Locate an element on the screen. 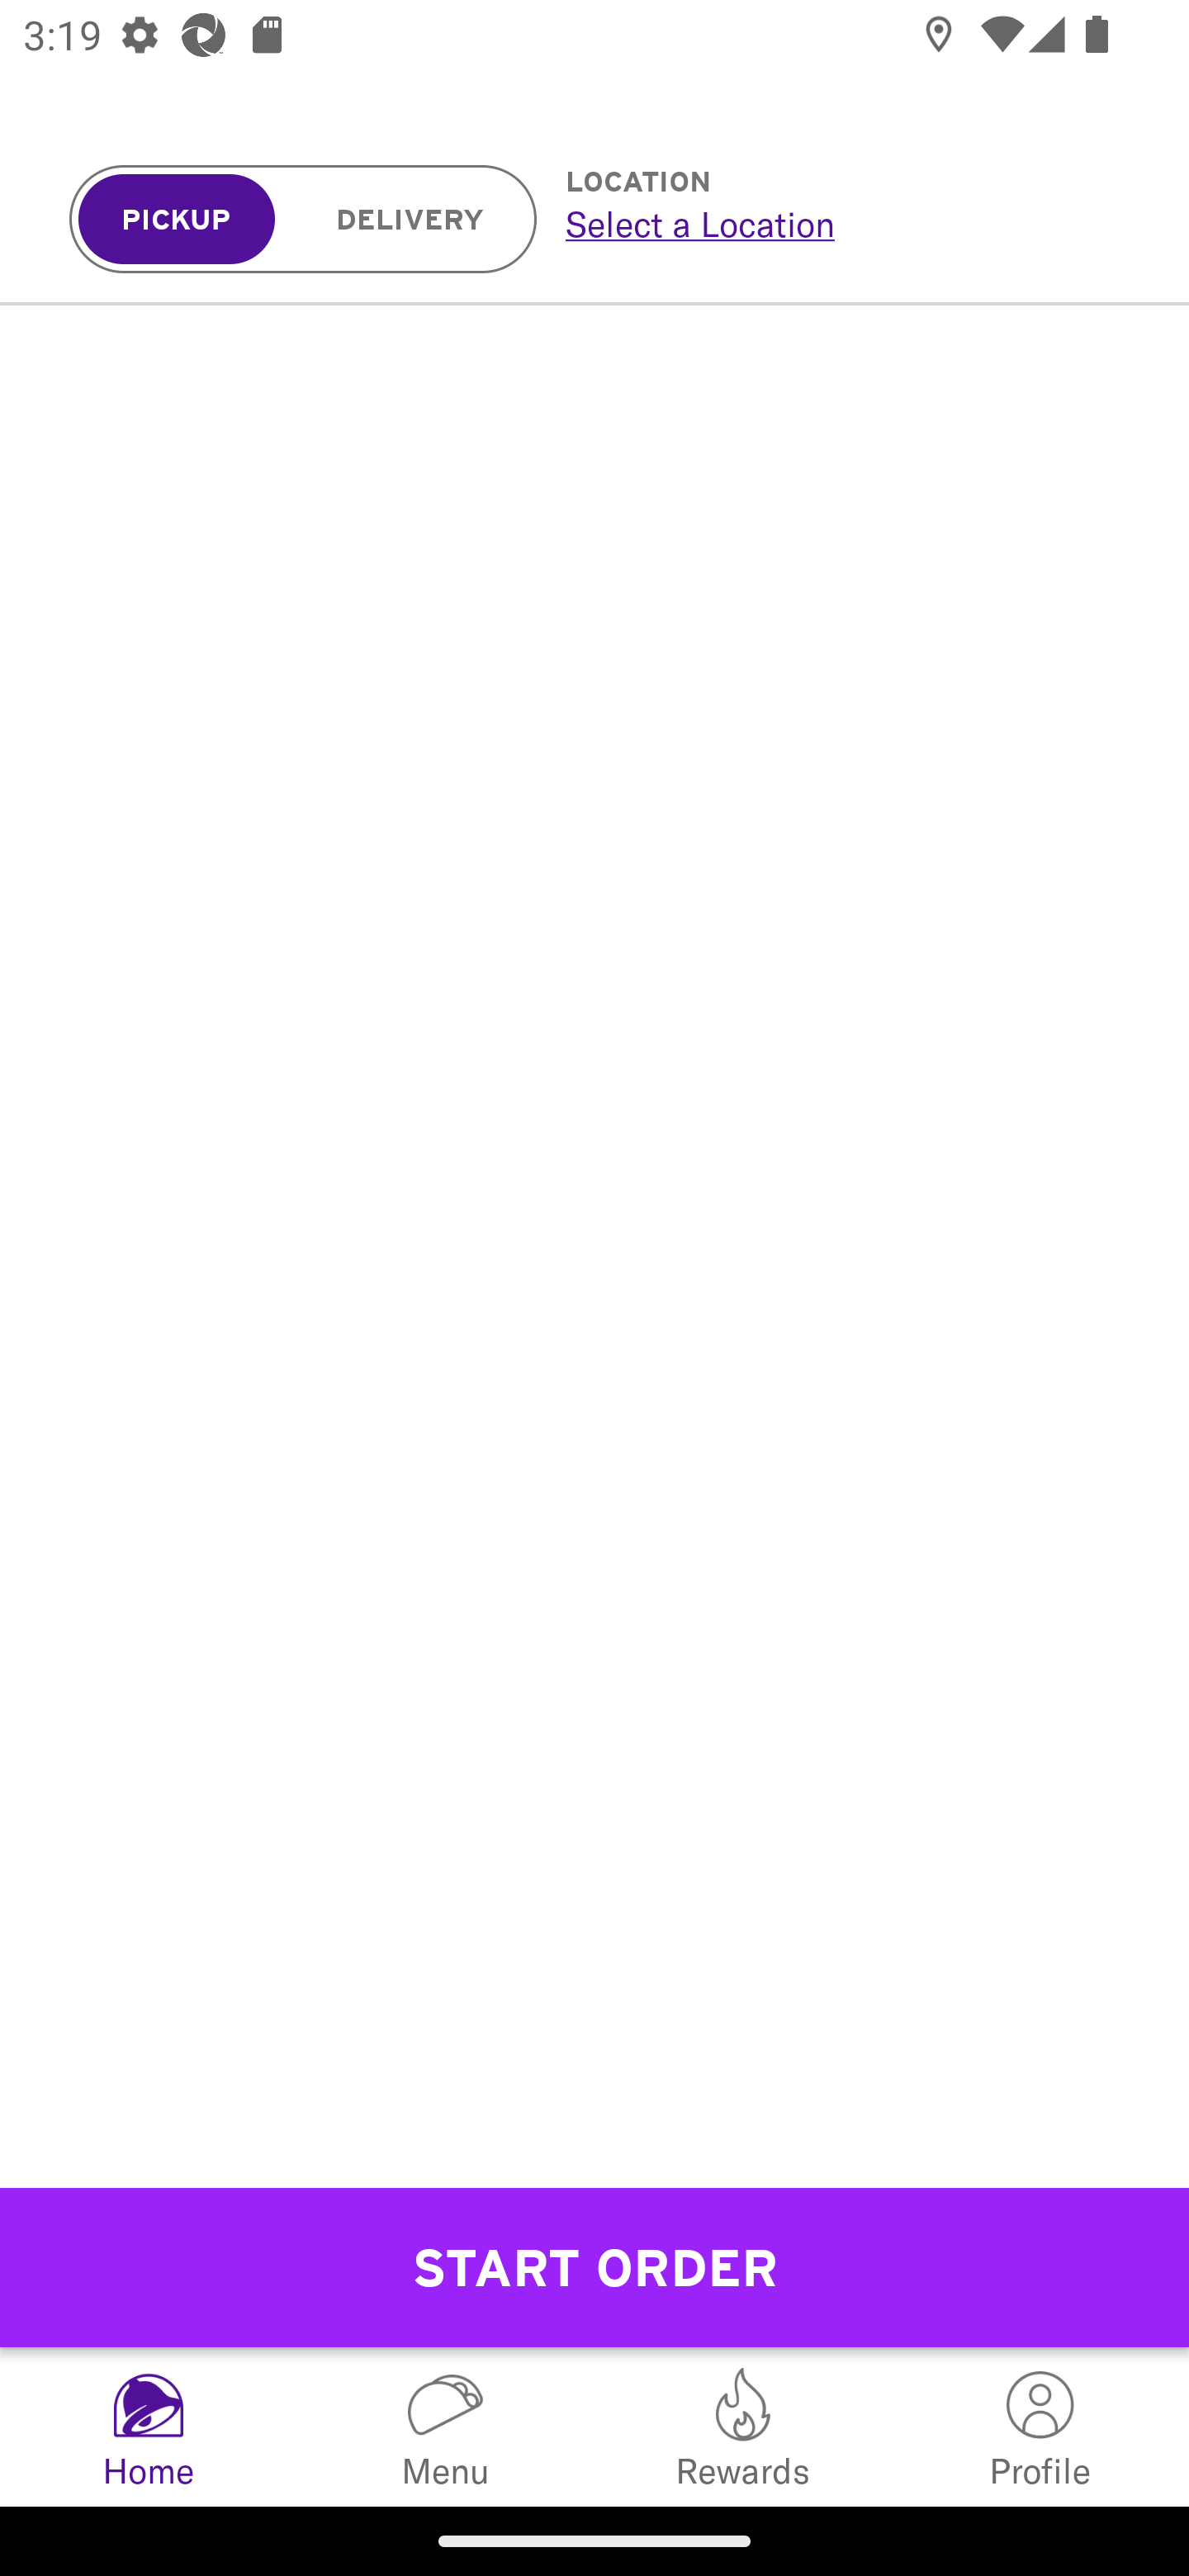 This screenshot has width=1189, height=2576. Home is located at coordinates (149, 2426).